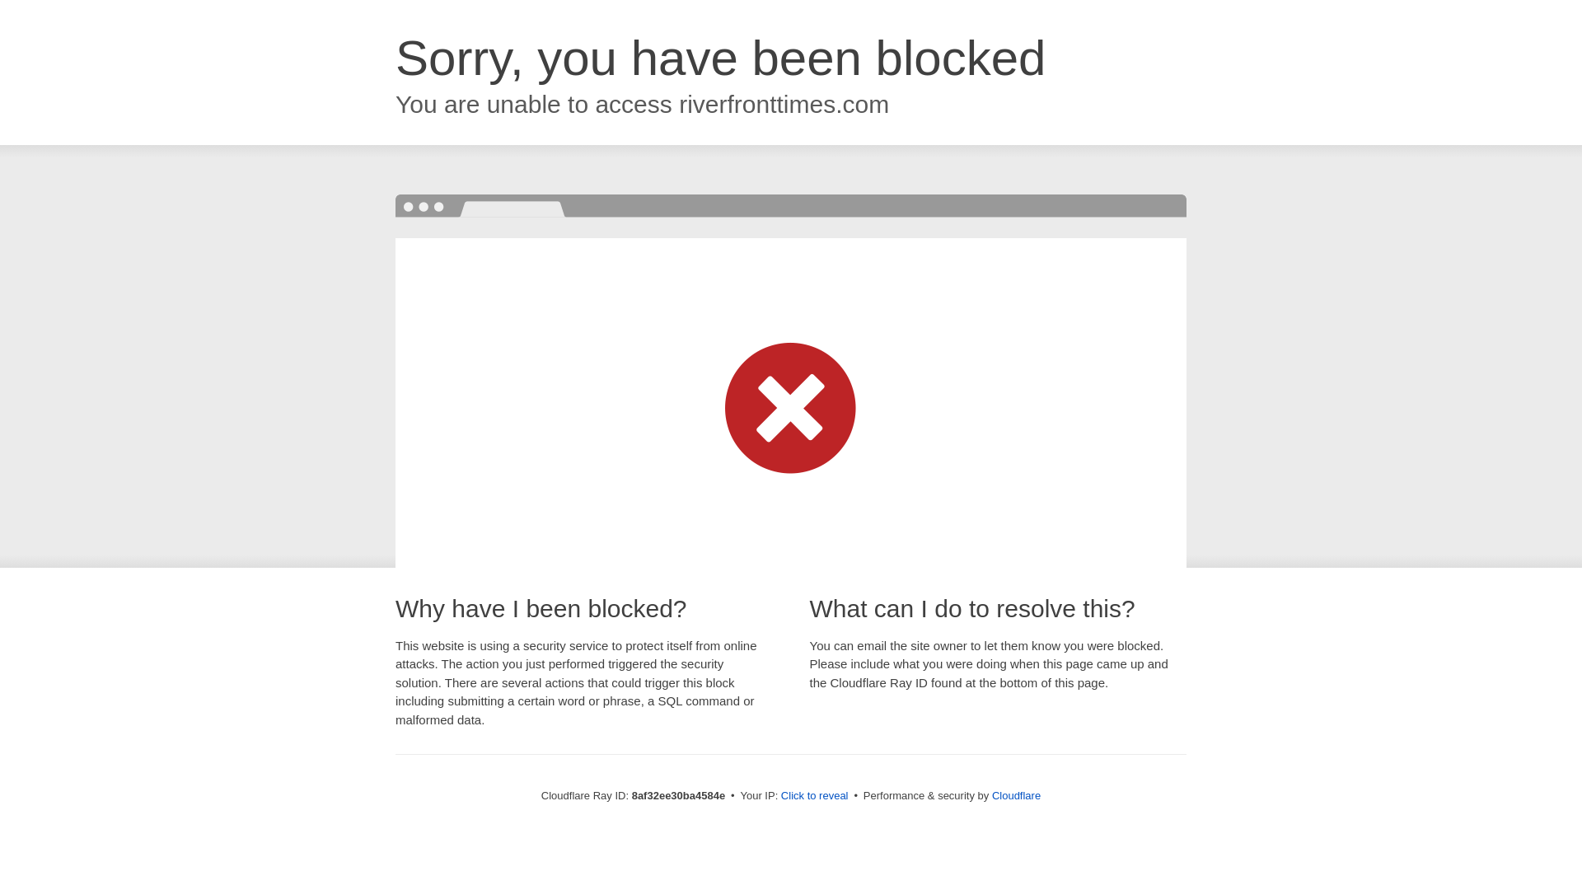 This screenshot has height=890, width=1582. I want to click on Cloudflare, so click(1016, 795).